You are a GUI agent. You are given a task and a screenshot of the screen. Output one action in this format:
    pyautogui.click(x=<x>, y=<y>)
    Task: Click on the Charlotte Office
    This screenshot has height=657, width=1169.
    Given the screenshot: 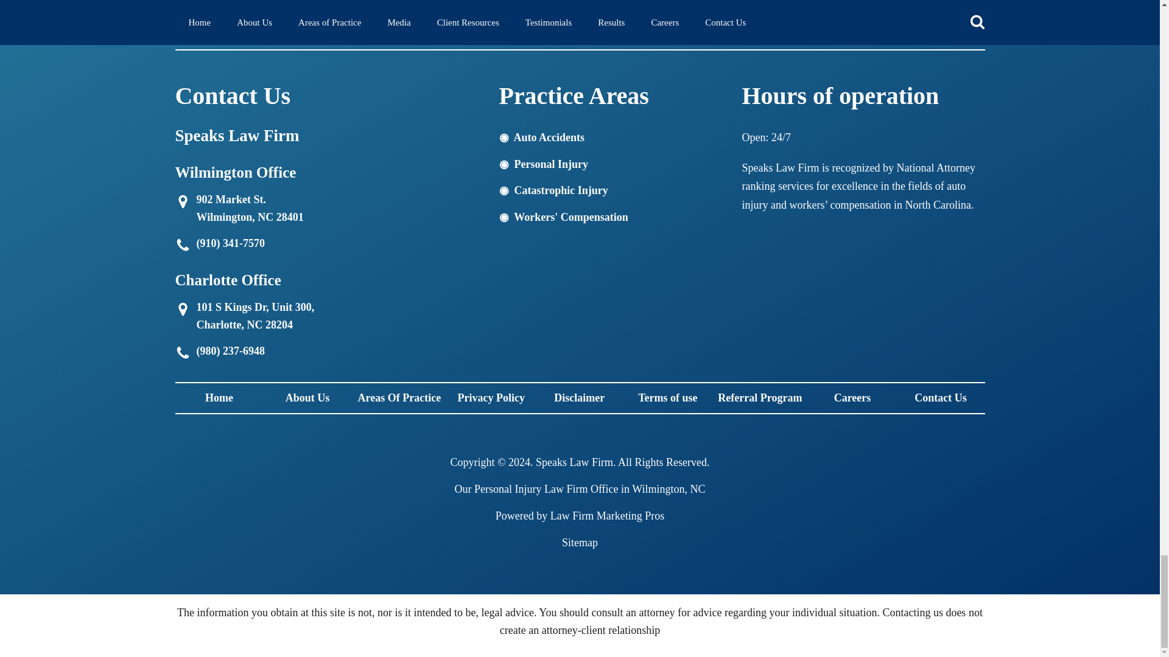 What is the action you would take?
    pyautogui.click(x=186, y=306)
    